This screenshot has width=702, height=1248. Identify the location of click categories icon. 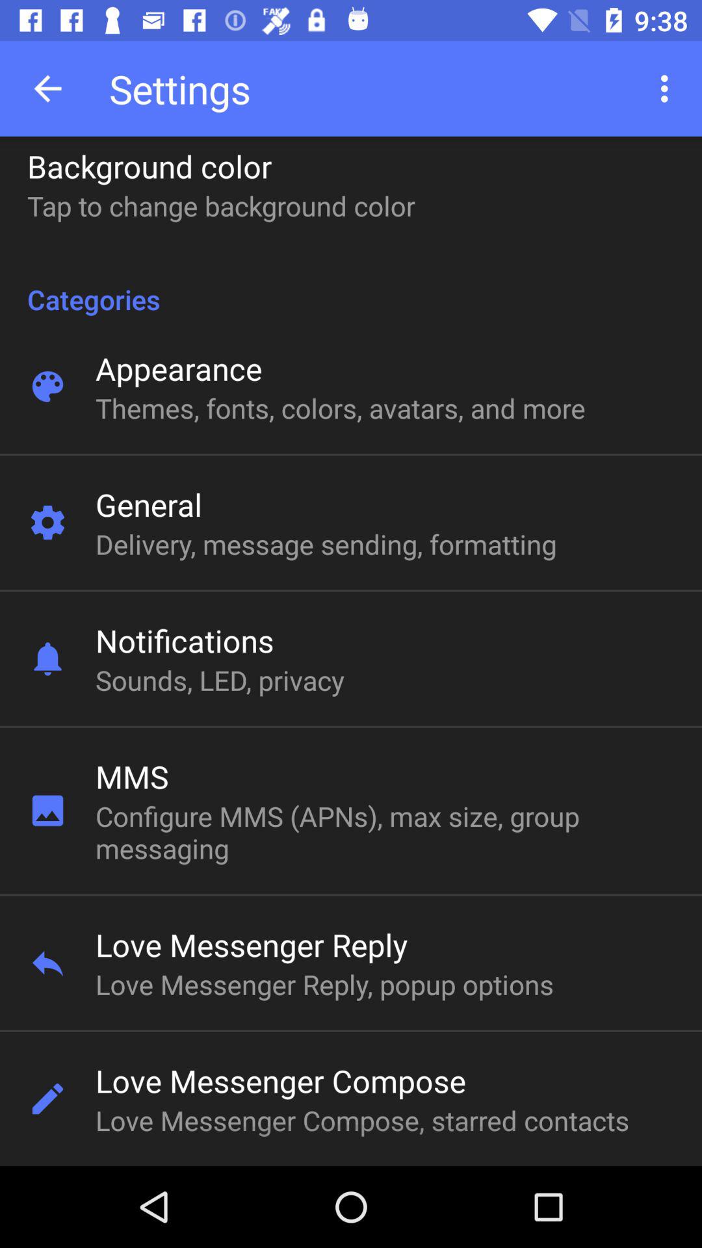
(351, 285).